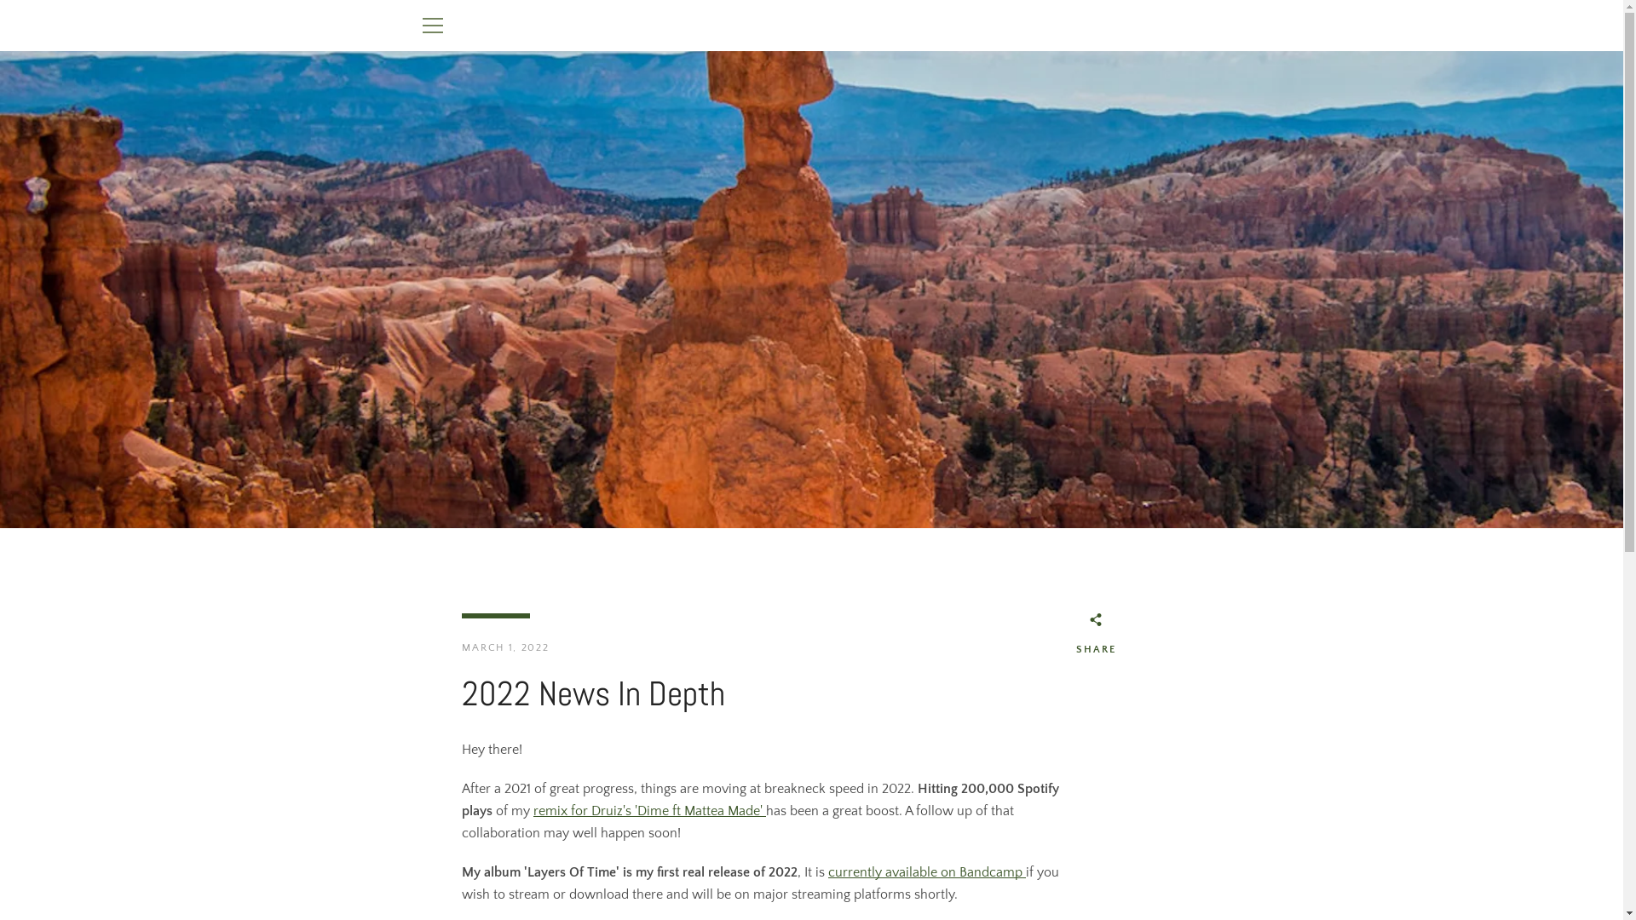 The width and height of the screenshot is (1636, 920). What do you see at coordinates (419, 874) in the screenshot?
I see `Facebook` at bounding box center [419, 874].